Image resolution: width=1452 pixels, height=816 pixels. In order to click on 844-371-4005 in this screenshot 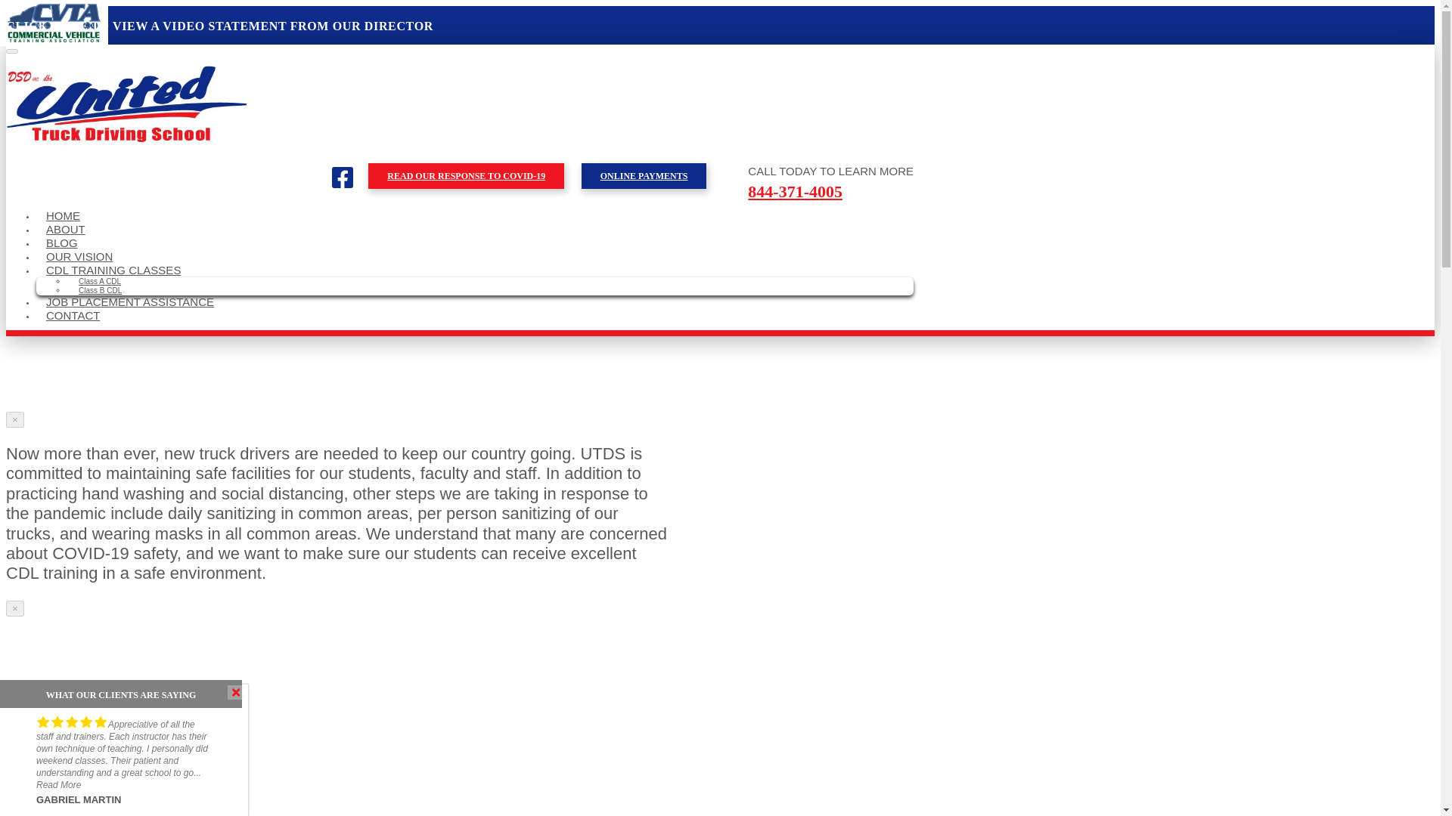, I will do `click(794, 190)`.